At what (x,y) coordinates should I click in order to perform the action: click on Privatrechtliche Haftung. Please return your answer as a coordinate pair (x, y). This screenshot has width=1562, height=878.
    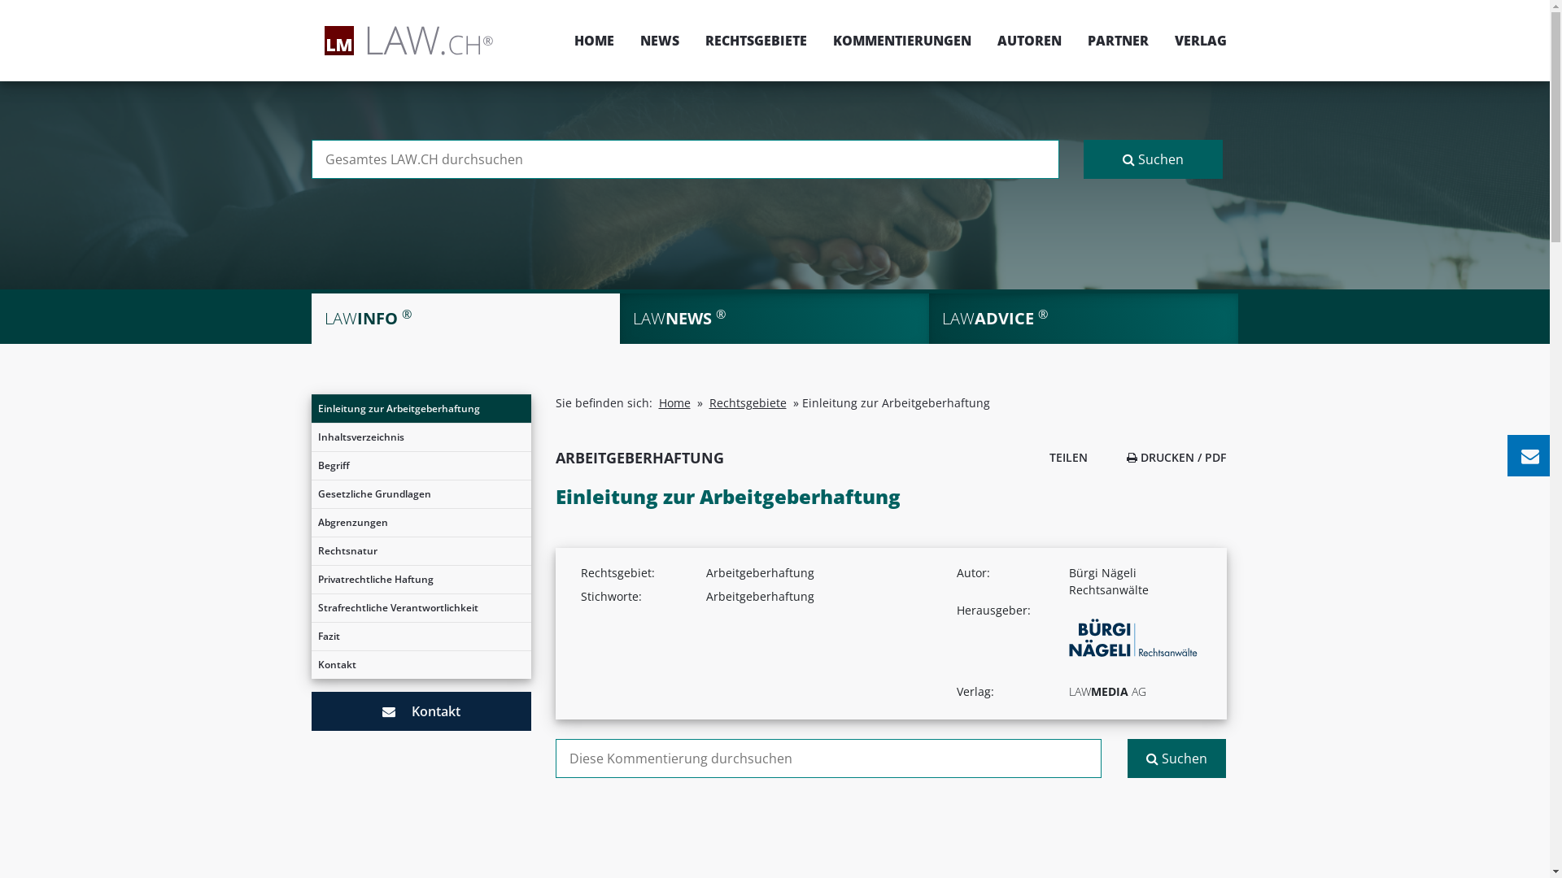
    Looking at the image, I should click on (421, 580).